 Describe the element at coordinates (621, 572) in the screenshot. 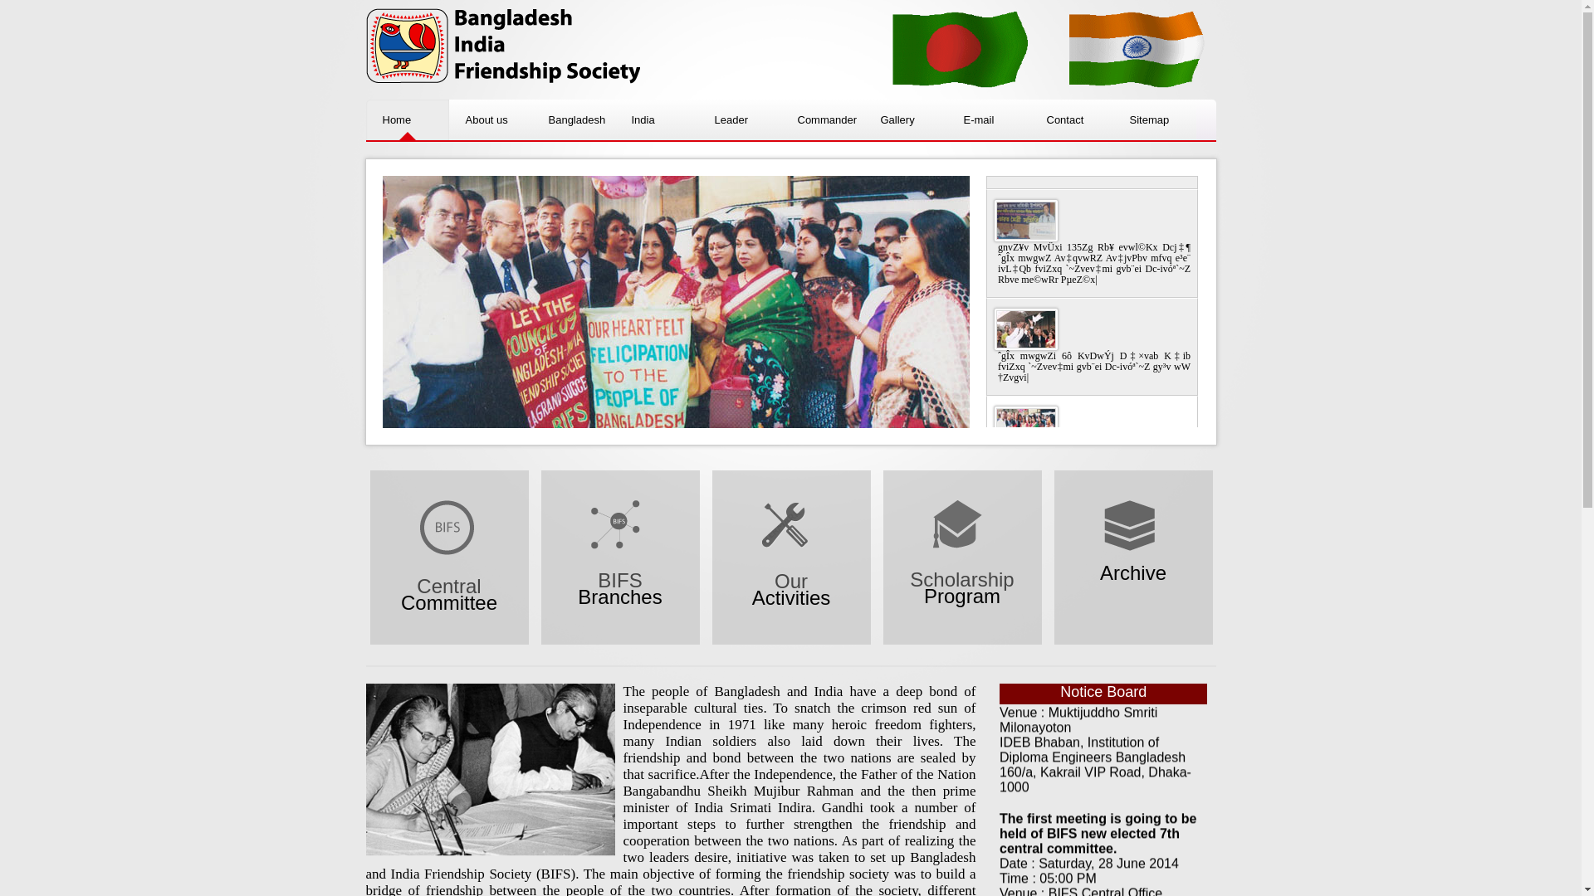

I see `BIFS
Branches` at that location.